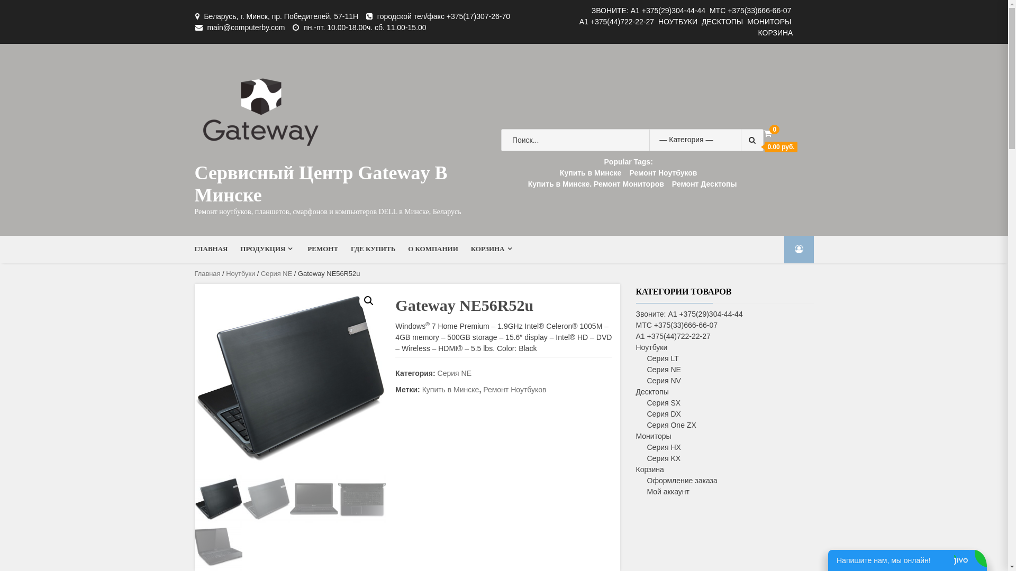 This screenshot has width=1016, height=571. Describe the element at coordinates (291, 380) in the screenshot. I see `Gateway NE56R52u` at that location.